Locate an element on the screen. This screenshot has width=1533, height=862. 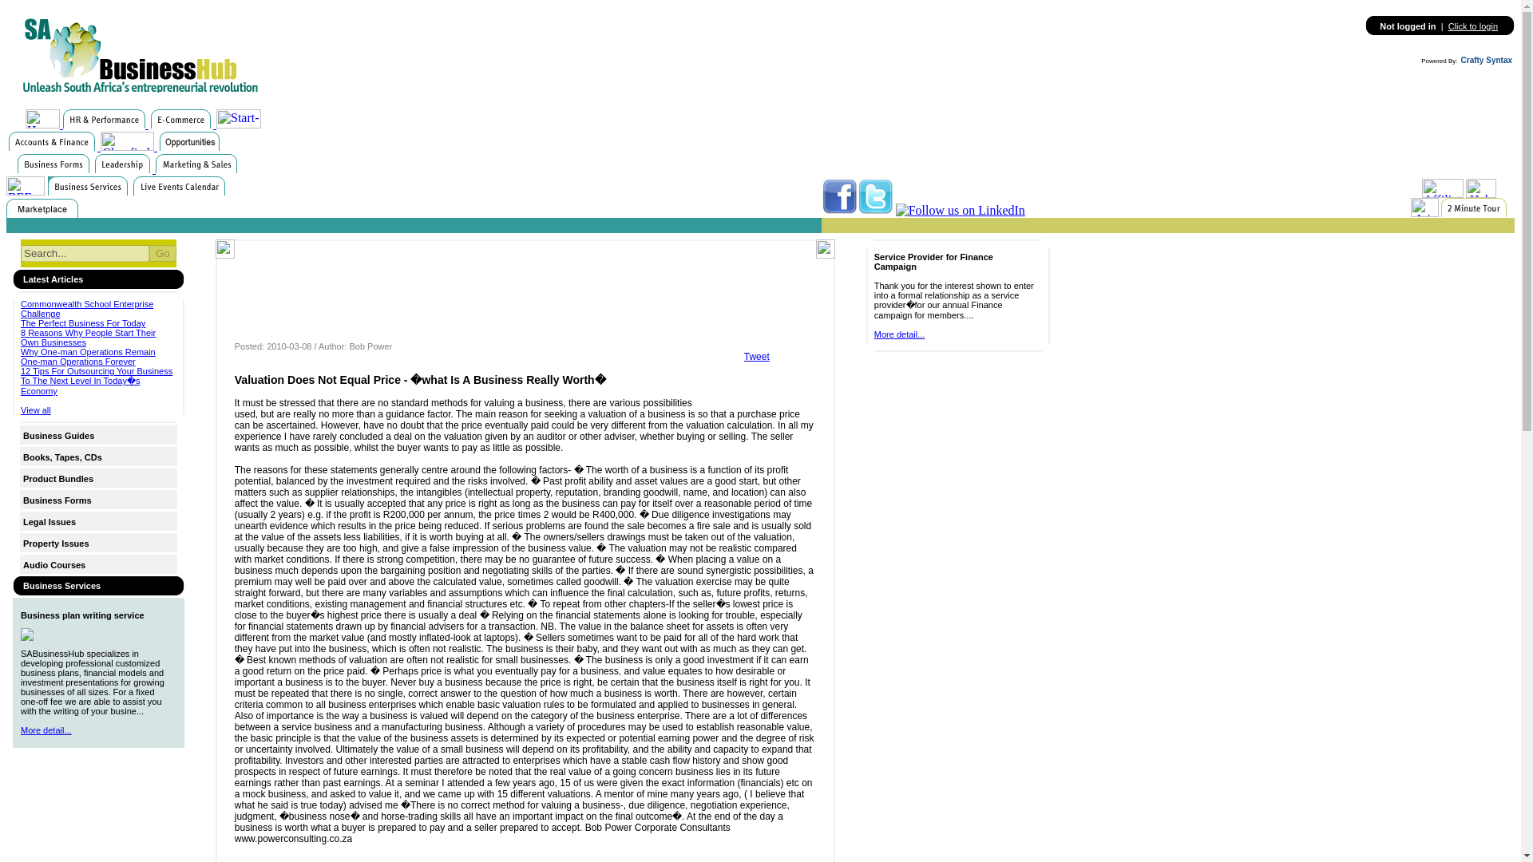
Business Forms is located at coordinates (57, 499).